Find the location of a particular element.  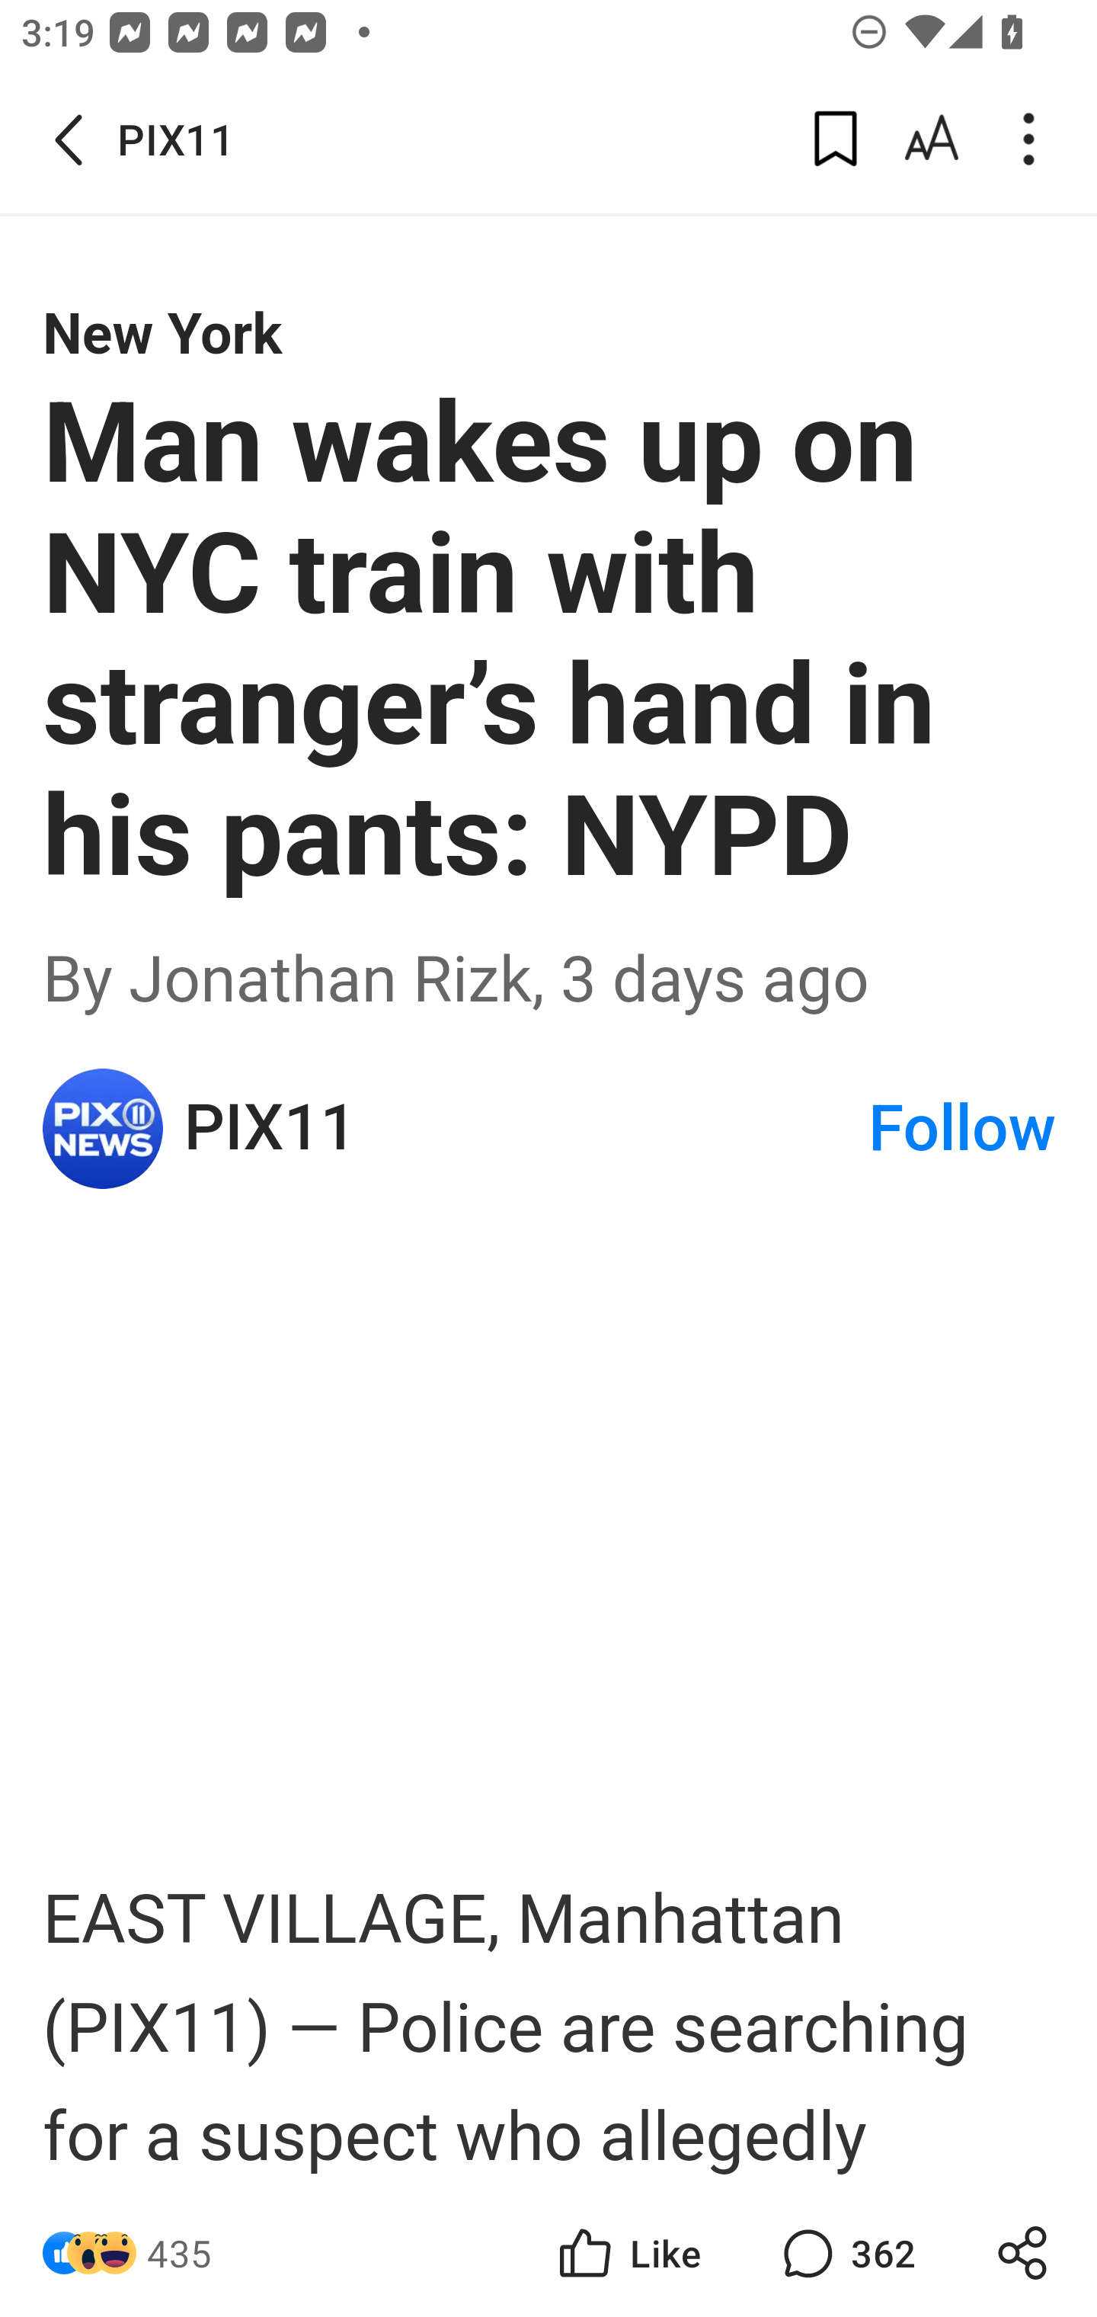

PIX11 is located at coordinates (524, 1128).